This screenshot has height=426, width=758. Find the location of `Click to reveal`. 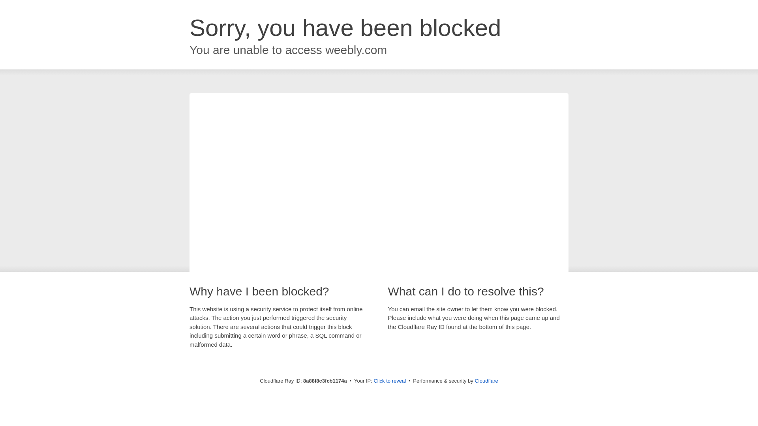

Click to reveal is located at coordinates (389, 381).